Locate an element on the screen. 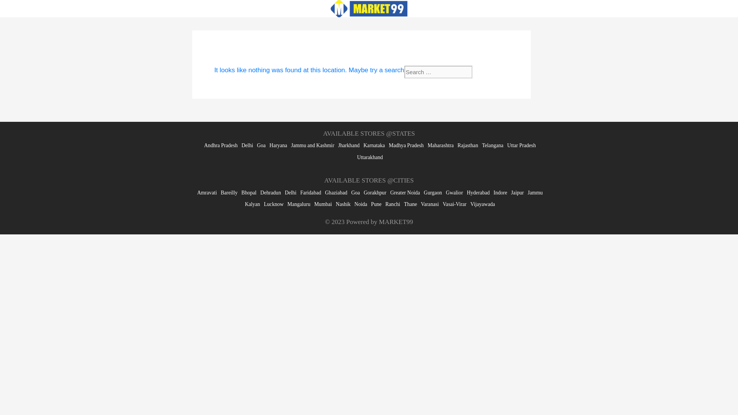 This screenshot has width=738, height=415. Ghaziabad is located at coordinates (336, 192).